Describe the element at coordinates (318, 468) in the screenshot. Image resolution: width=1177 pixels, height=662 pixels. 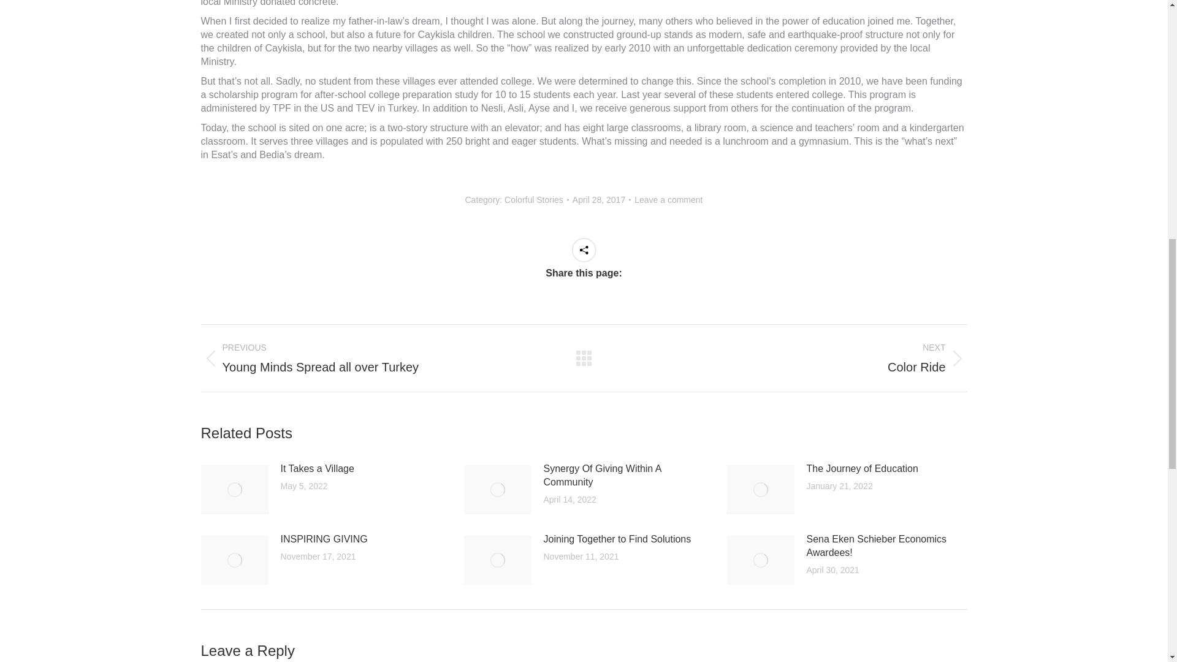
I see `4:07 pm` at that location.